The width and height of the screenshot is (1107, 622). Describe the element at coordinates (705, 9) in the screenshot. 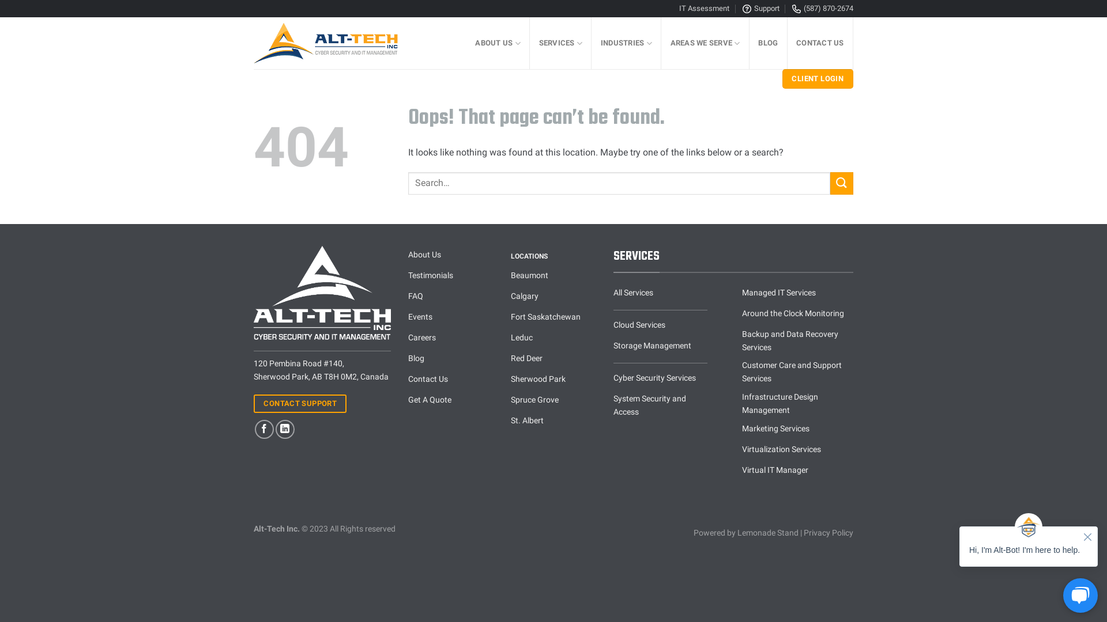

I see `IT Assessment` at that location.